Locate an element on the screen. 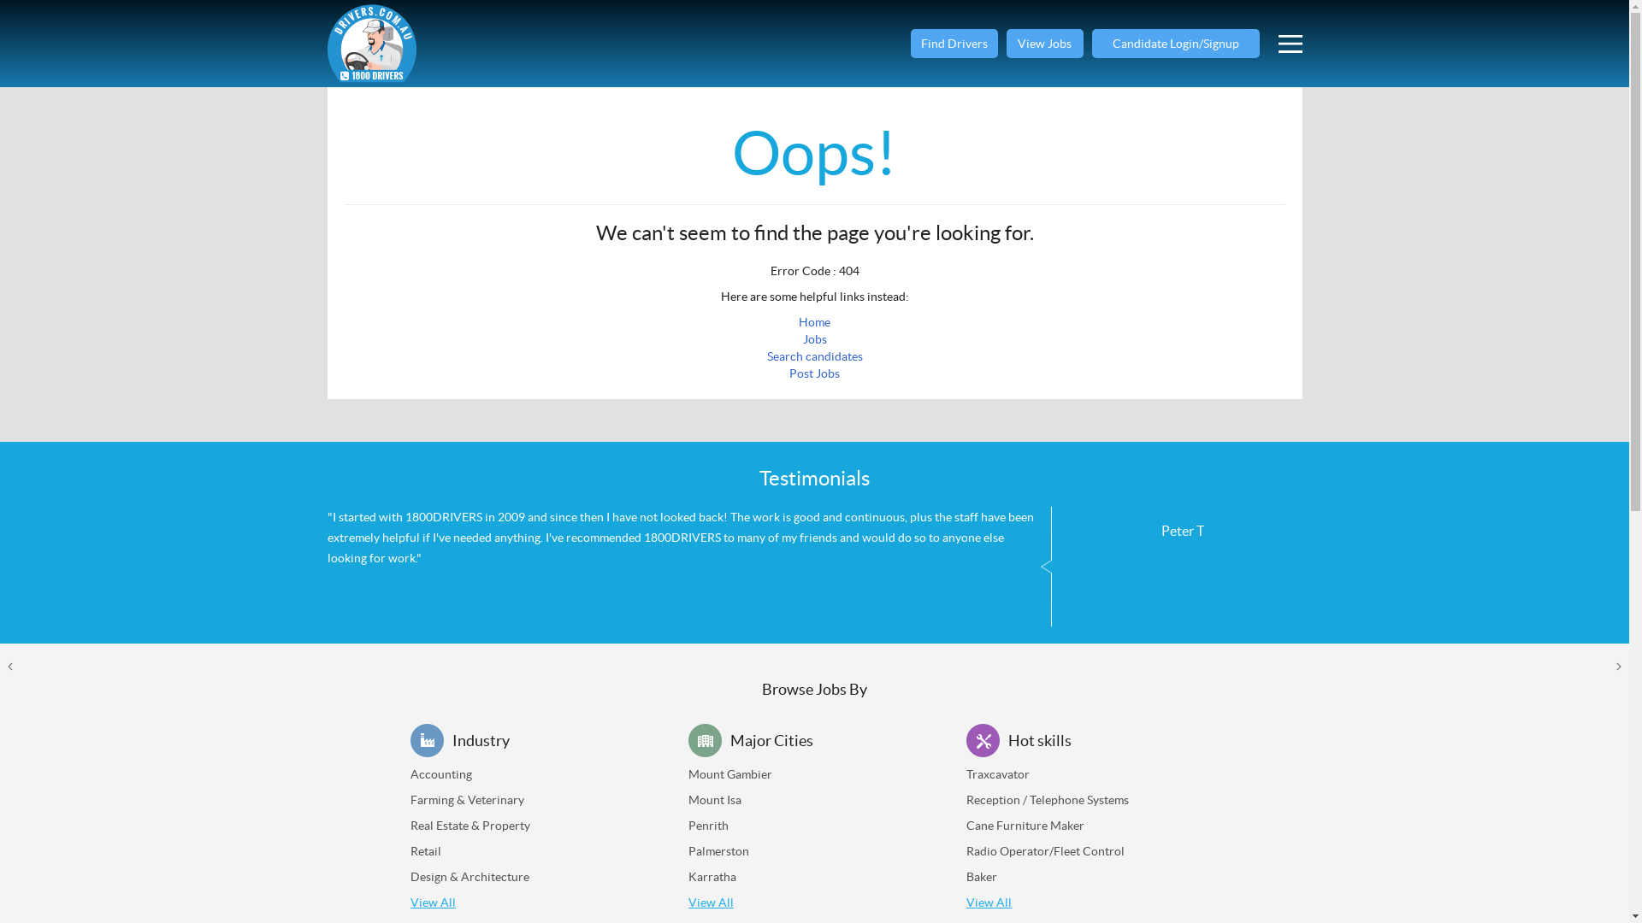 The image size is (1642, 923). Candidate Login/Signup is located at coordinates (1175, 44).